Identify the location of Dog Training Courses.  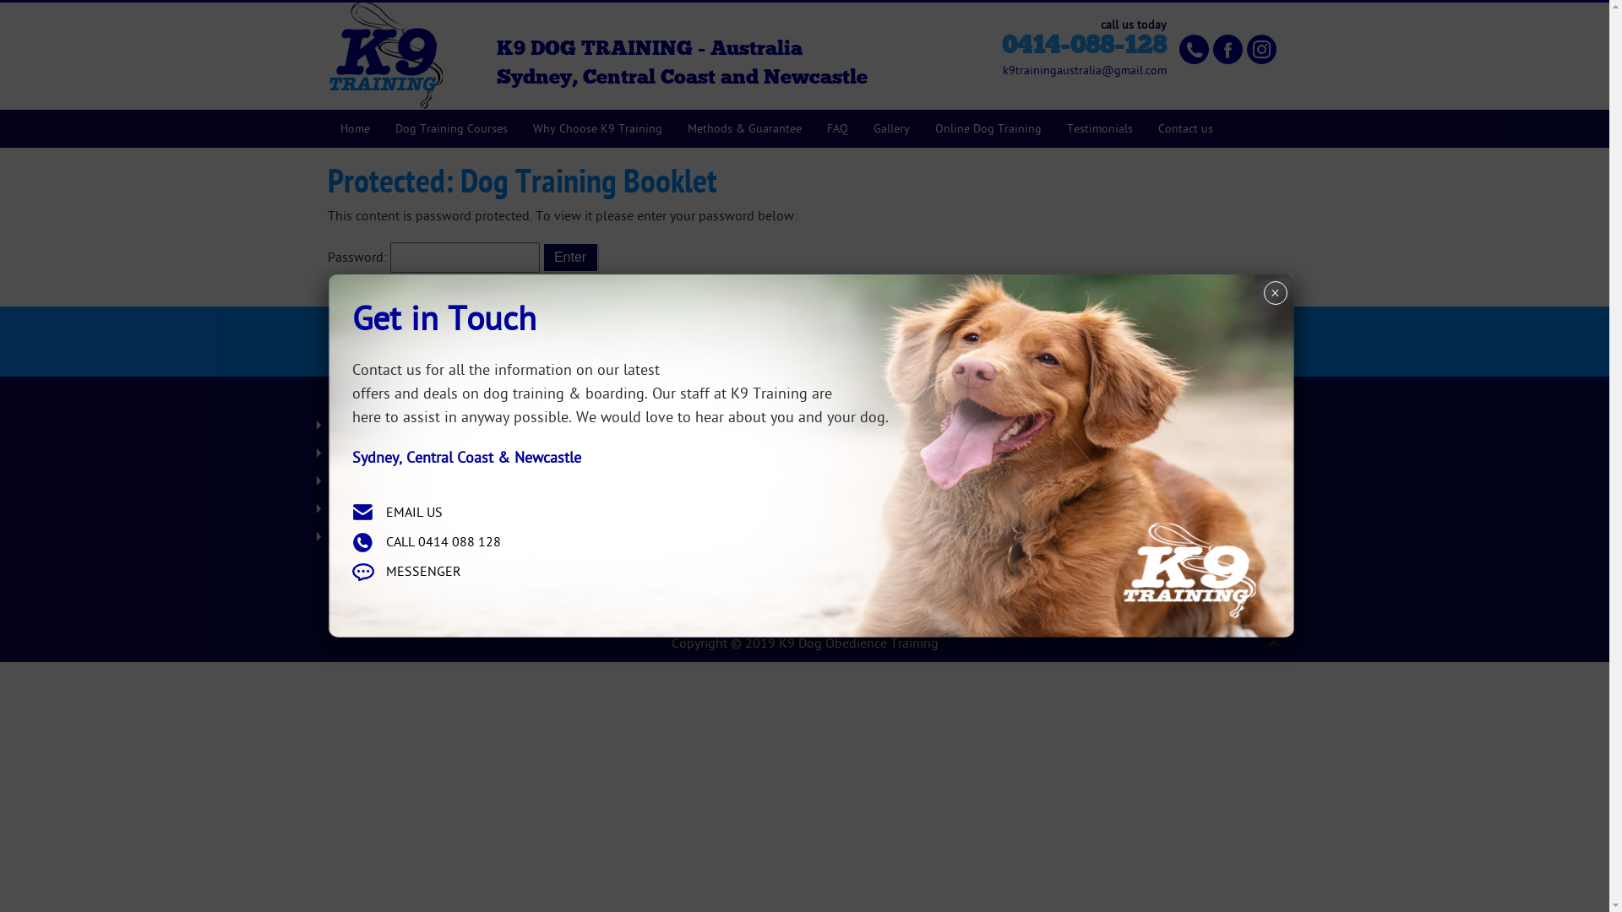
(451, 128).